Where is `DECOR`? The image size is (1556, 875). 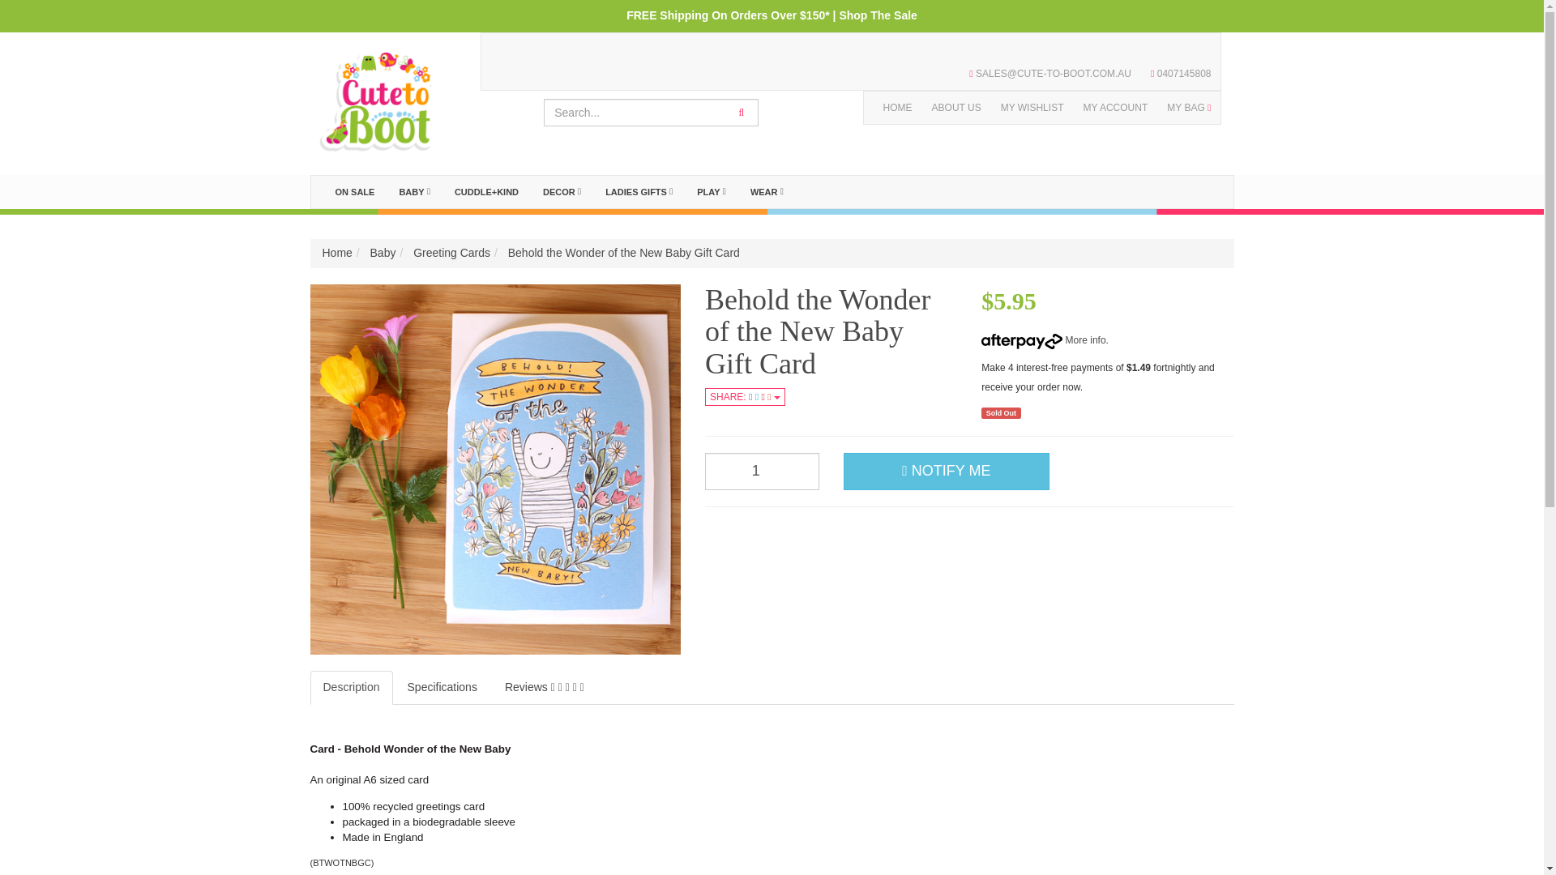
DECOR is located at coordinates (561, 192).